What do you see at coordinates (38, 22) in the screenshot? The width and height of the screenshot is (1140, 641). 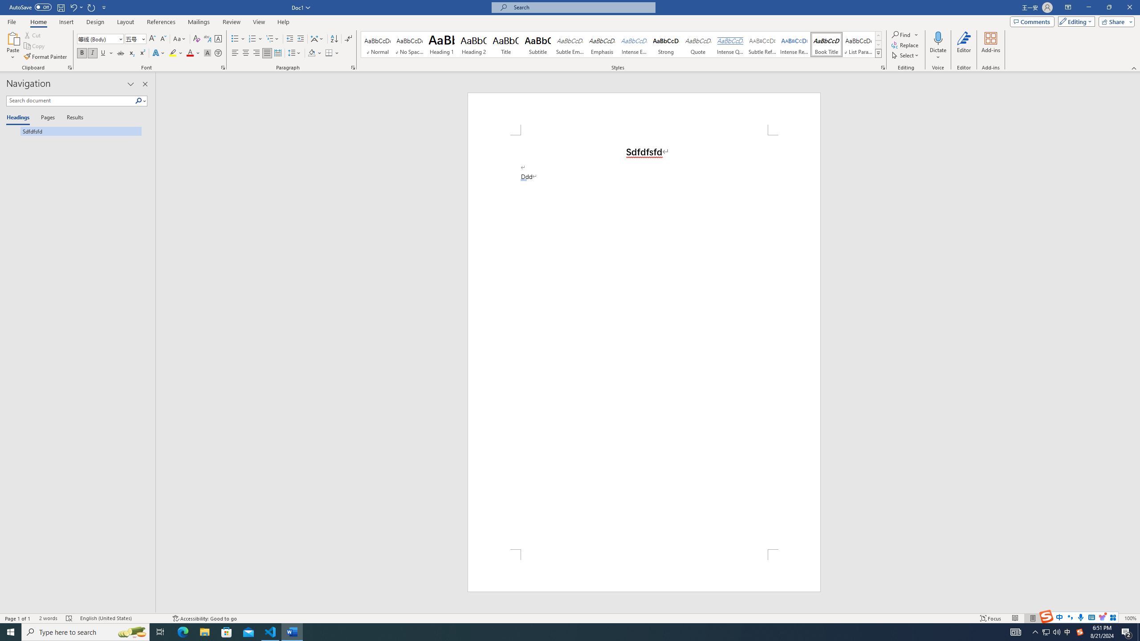 I see `Home` at bounding box center [38, 22].